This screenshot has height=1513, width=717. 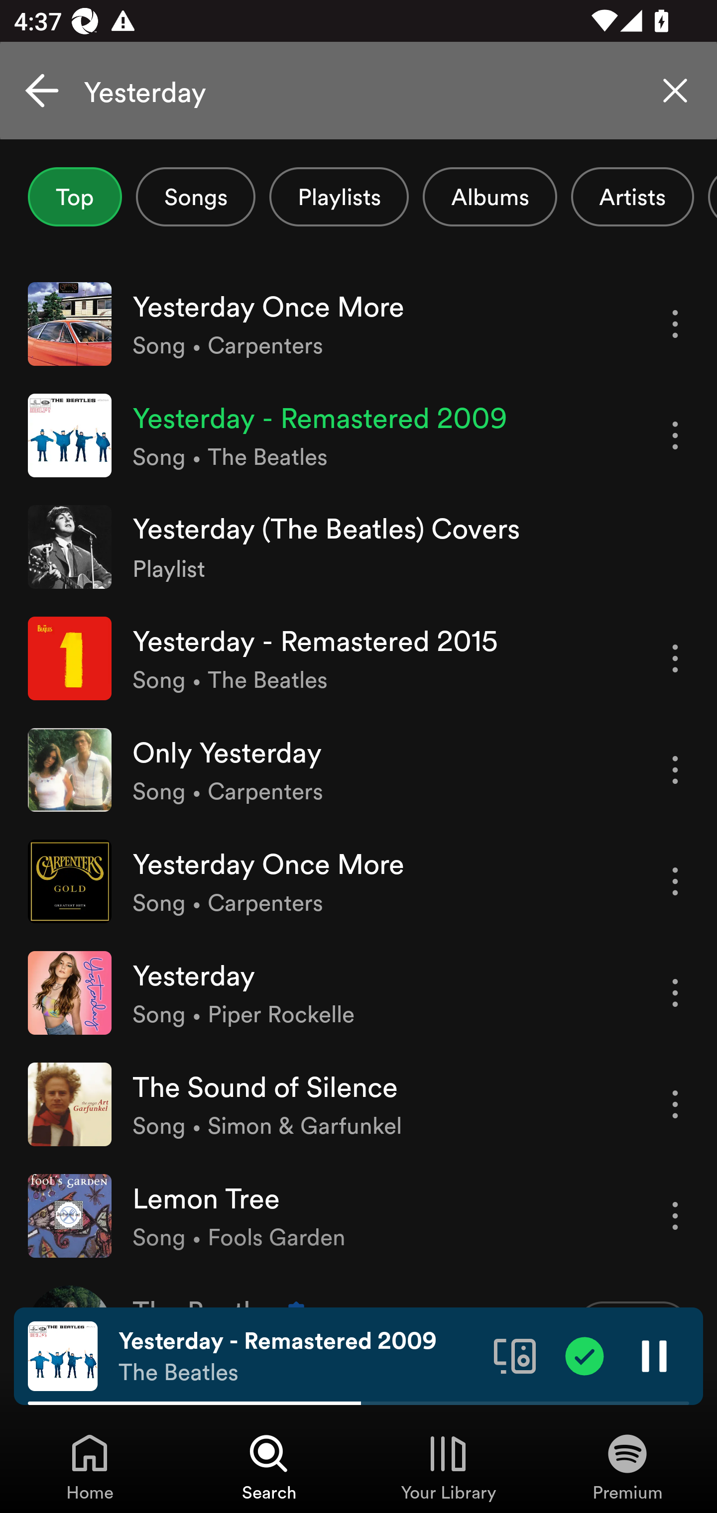 I want to click on More options for song Yesterday, so click(x=675, y=993).